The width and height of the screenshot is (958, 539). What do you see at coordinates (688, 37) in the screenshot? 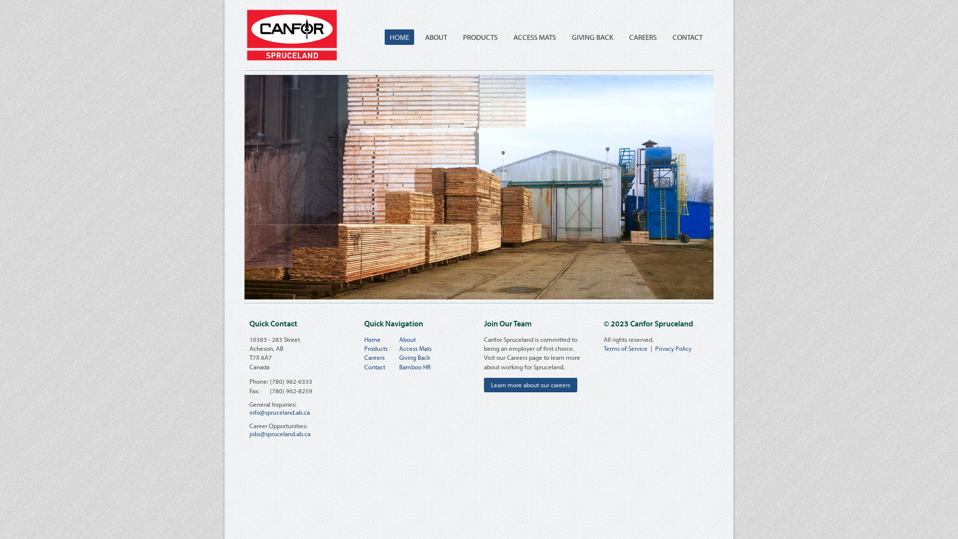
I see `CONTACT` at bounding box center [688, 37].